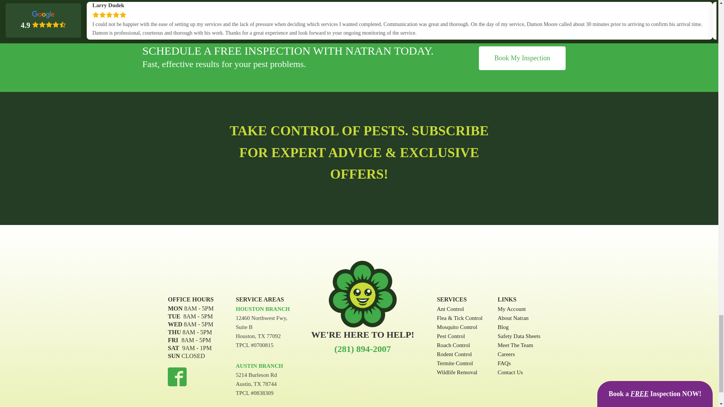 Image resolution: width=724 pixels, height=407 pixels. Describe the element at coordinates (459, 336) in the screenshot. I see `Pest Control` at that location.